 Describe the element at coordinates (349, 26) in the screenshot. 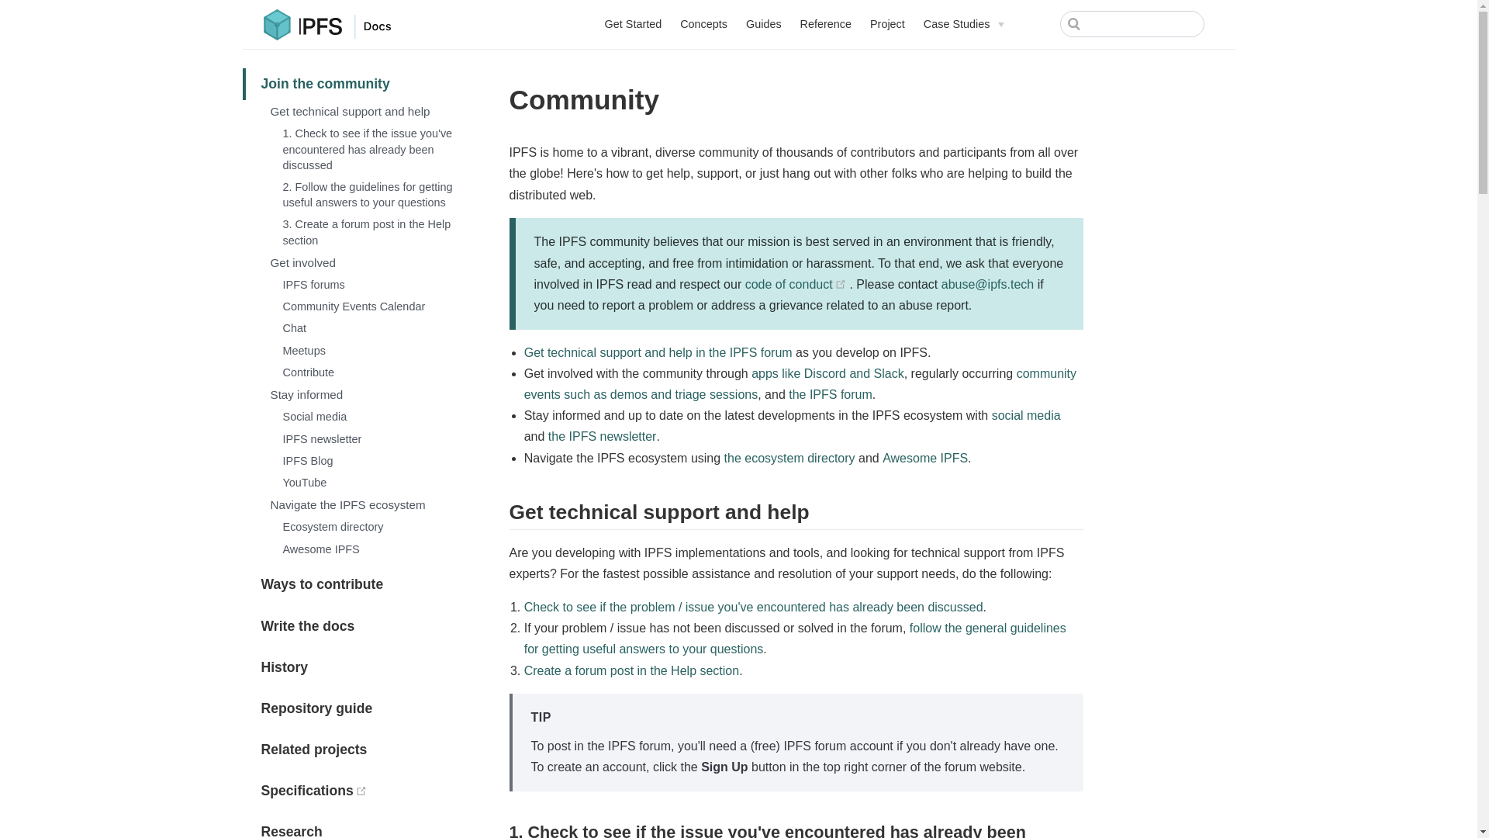

I see `IPFS Docs` at that location.